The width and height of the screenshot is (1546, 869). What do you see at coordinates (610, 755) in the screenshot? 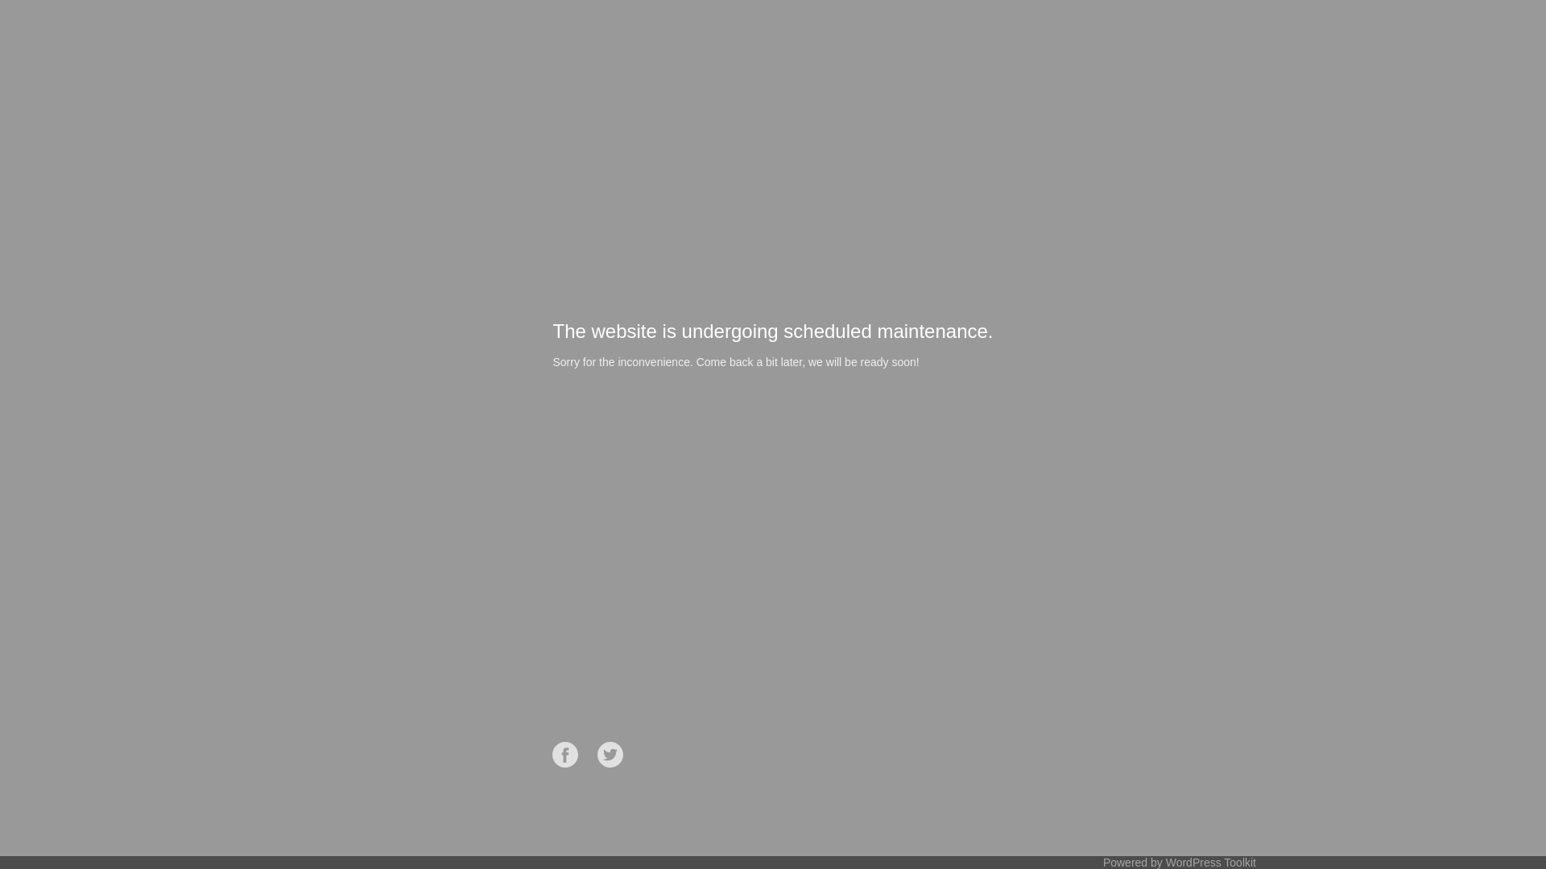
I see `Twitter` at bounding box center [610, 755].